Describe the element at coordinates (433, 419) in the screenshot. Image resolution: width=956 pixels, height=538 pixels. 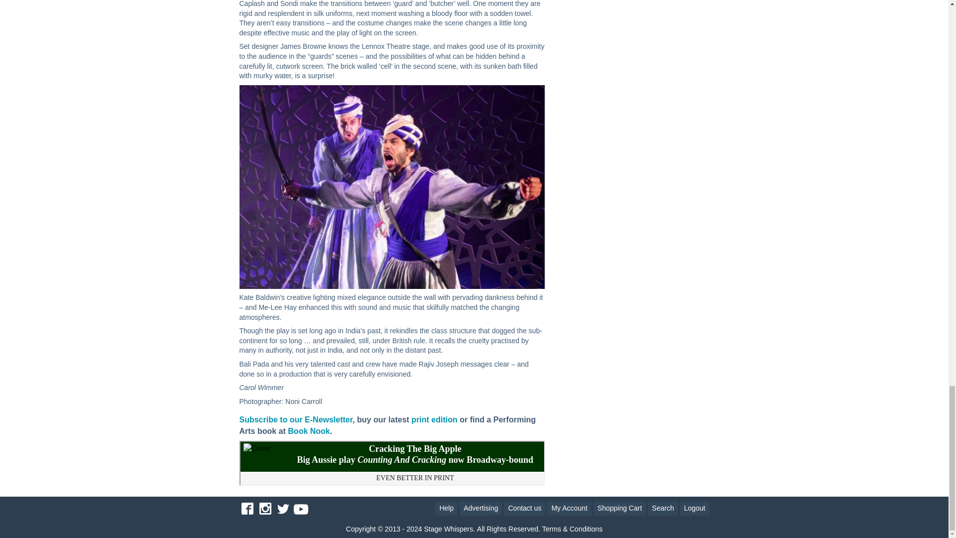
I see `print edition` at that location.